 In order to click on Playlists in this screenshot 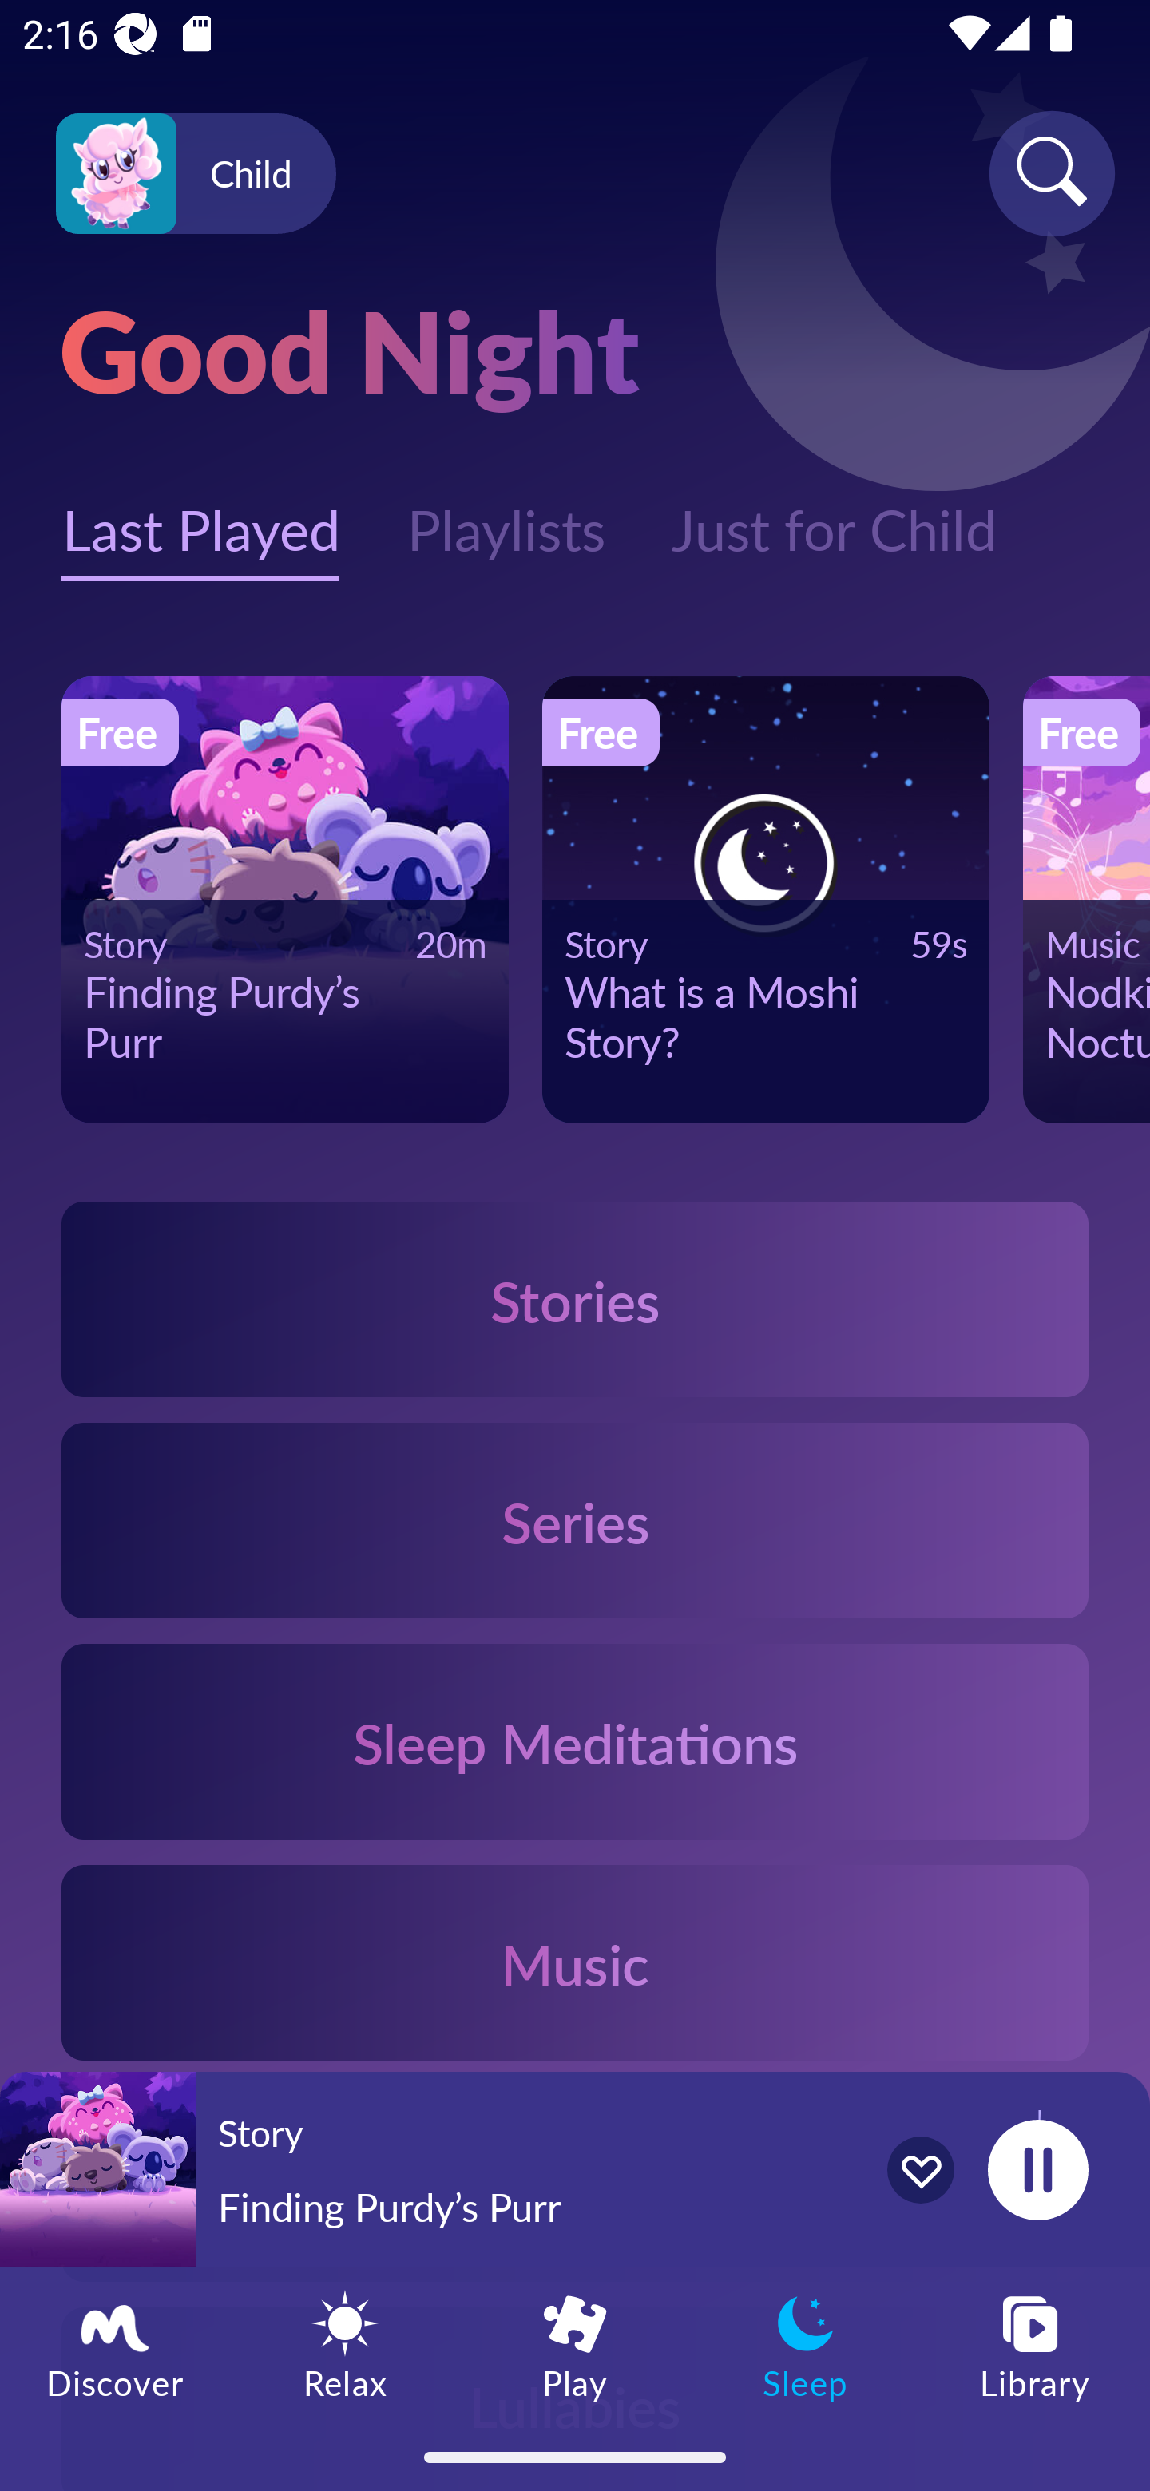, I will do `click(505, 513)`.